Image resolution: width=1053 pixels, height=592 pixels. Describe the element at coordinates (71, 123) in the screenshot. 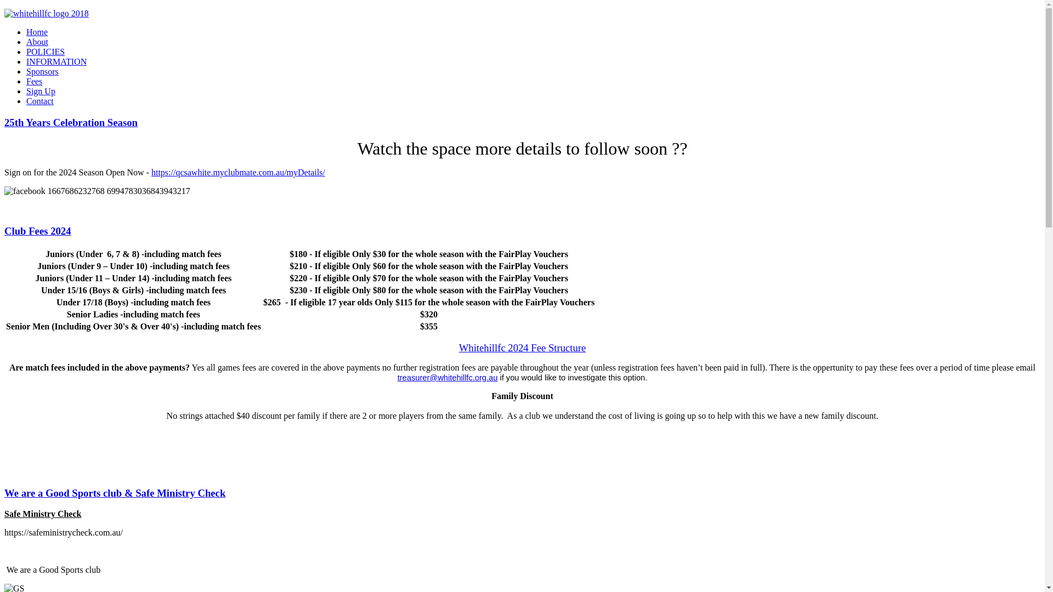

I see `25th Years Celebration Season` at that location.